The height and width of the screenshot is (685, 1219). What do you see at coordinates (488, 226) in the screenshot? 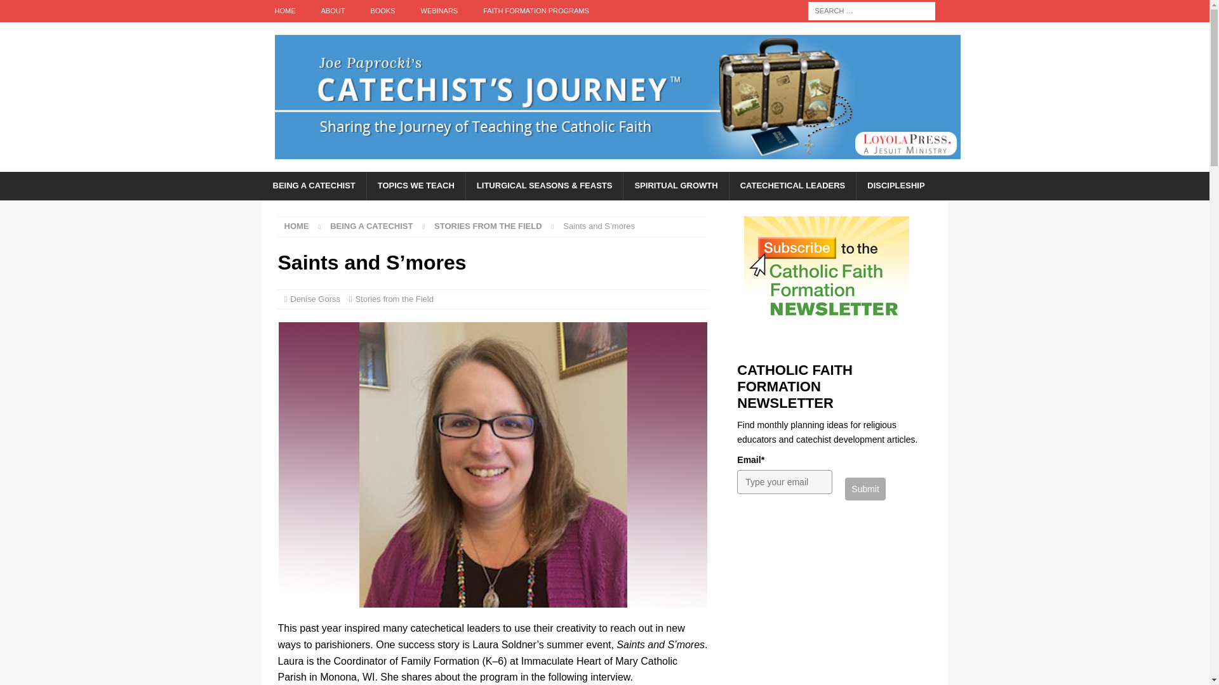
I see `Stories from the Field` at bounding box center [488, 226].